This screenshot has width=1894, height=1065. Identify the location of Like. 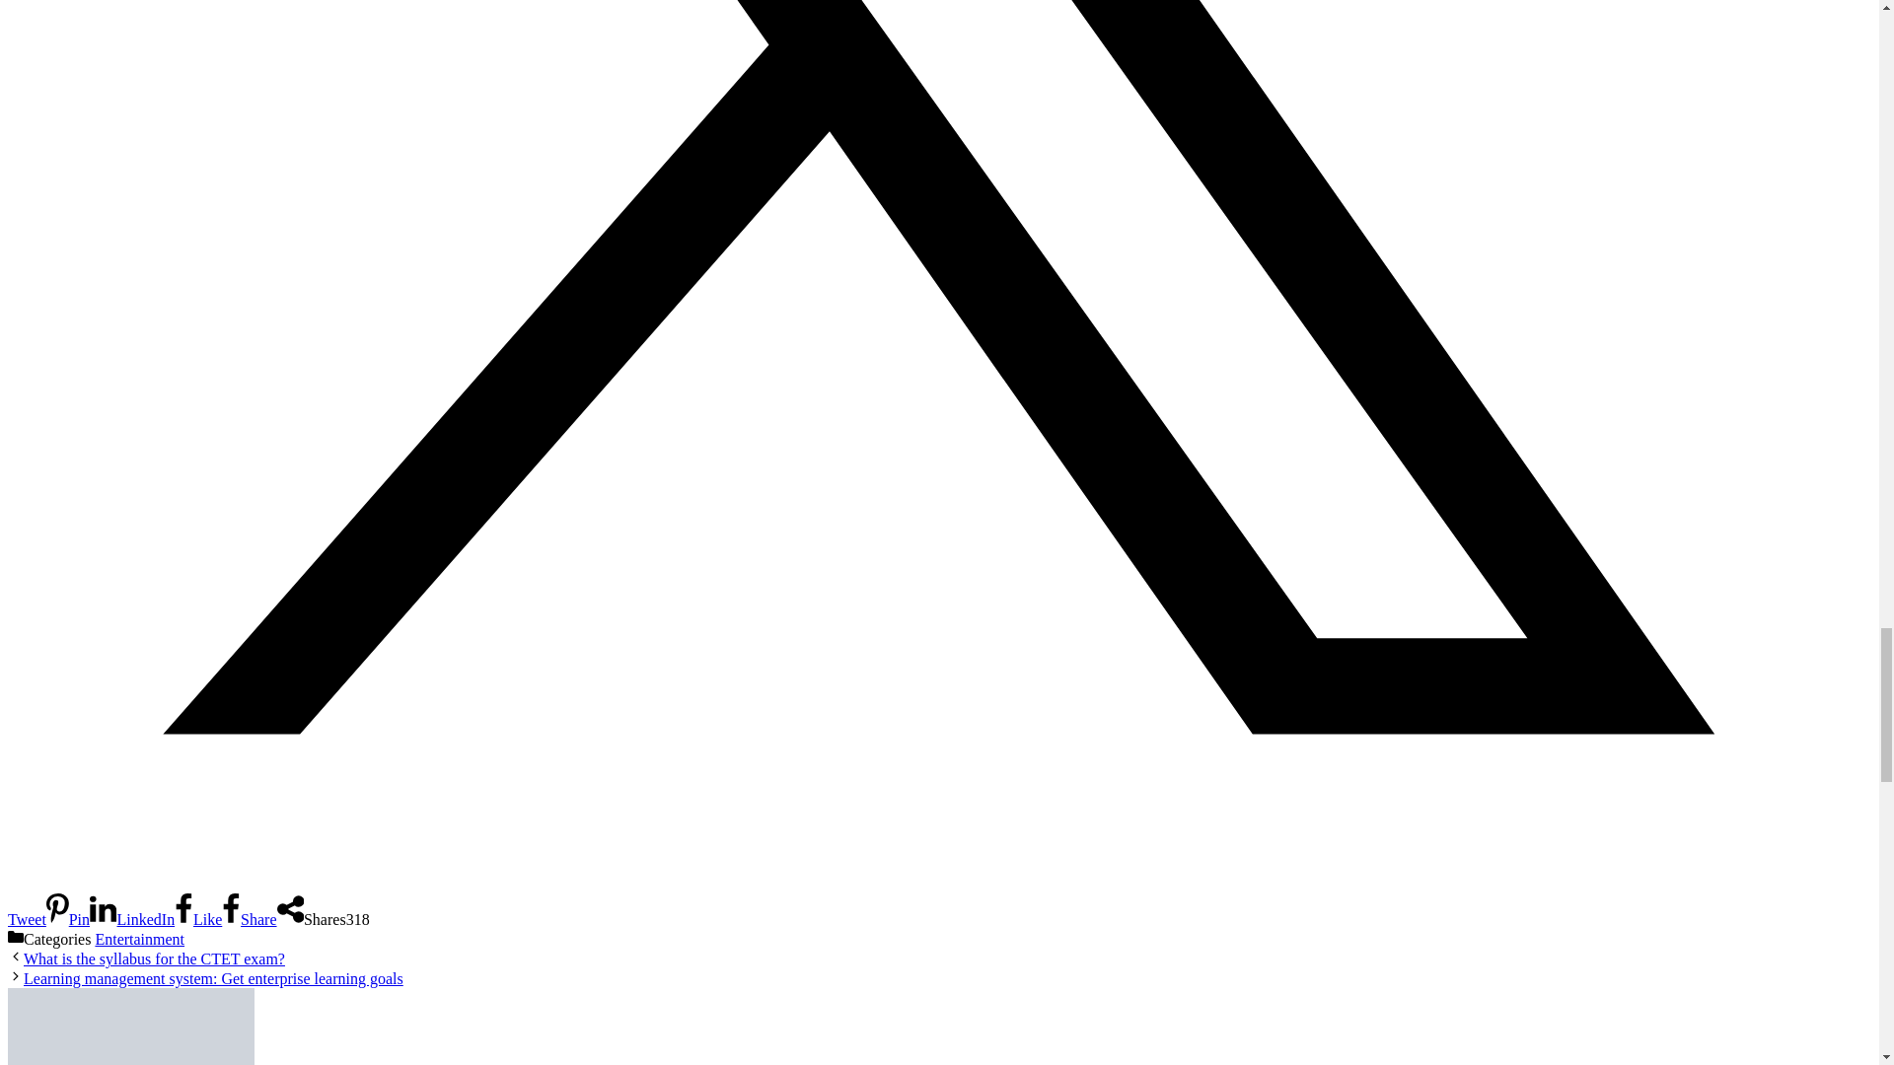
(197, 919).